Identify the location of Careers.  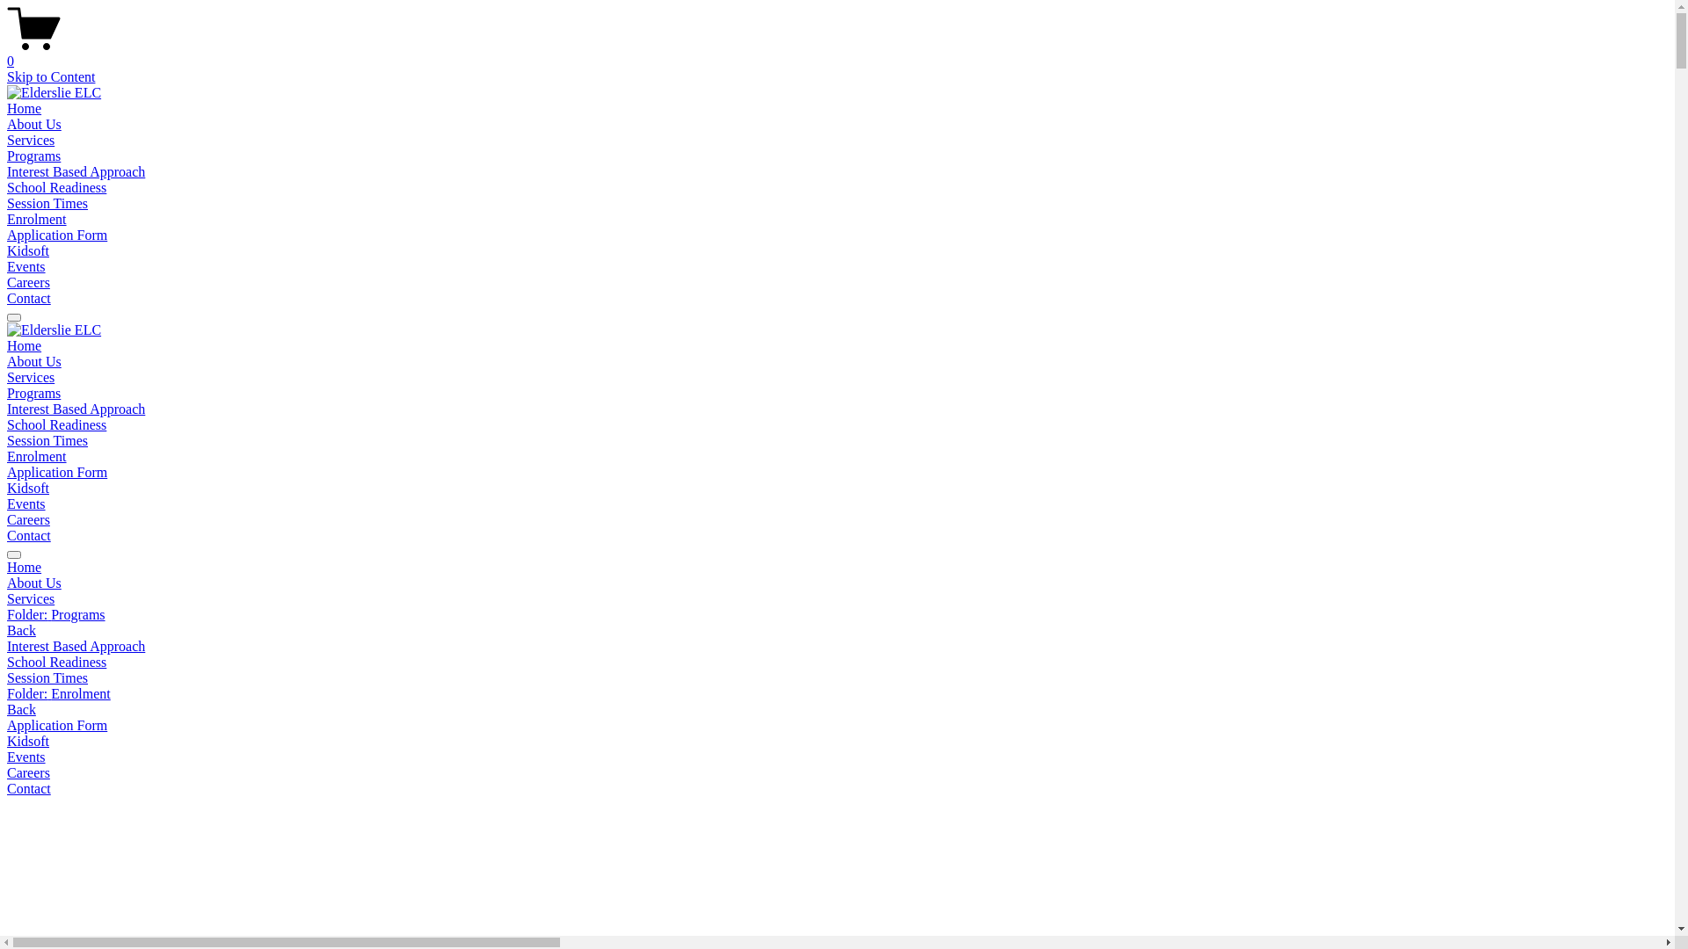
(28, 283).